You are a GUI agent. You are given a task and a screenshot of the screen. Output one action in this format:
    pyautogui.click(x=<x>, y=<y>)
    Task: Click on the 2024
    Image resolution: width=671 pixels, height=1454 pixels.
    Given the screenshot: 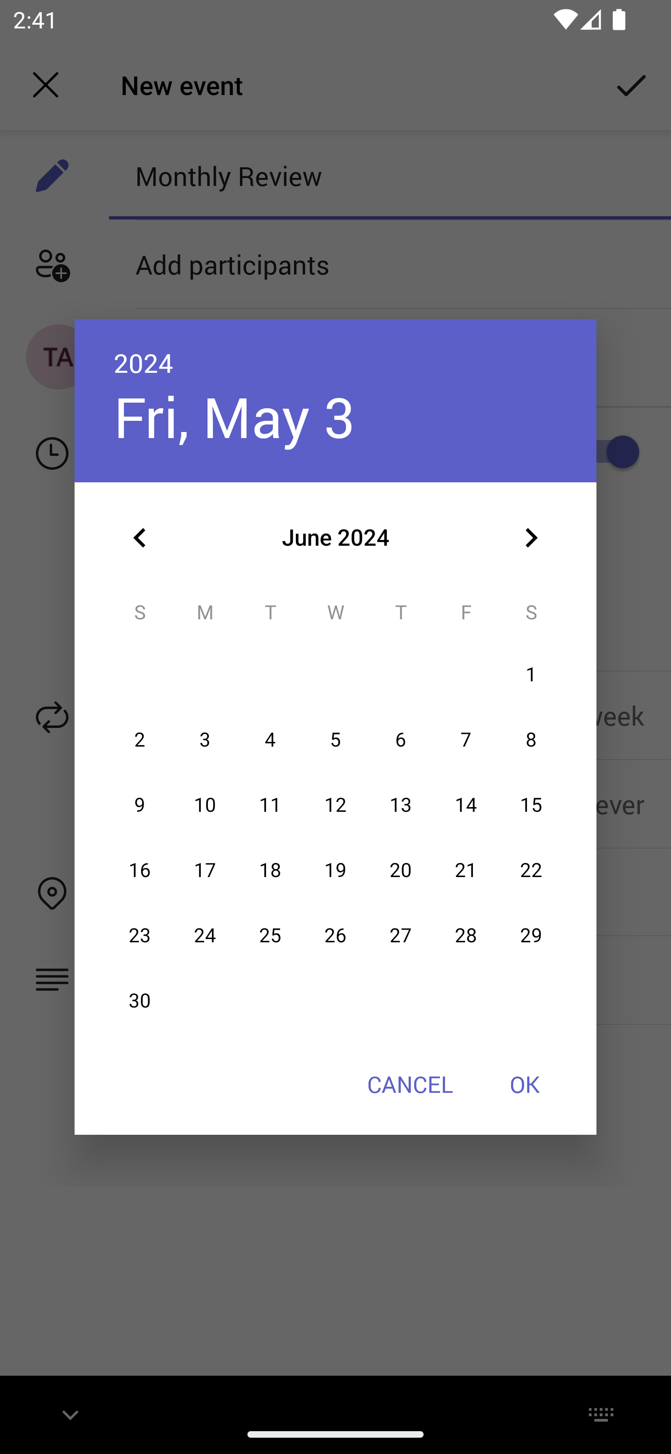 What is the action you would take?
    pyautogui.click(x=144, y=363)
    